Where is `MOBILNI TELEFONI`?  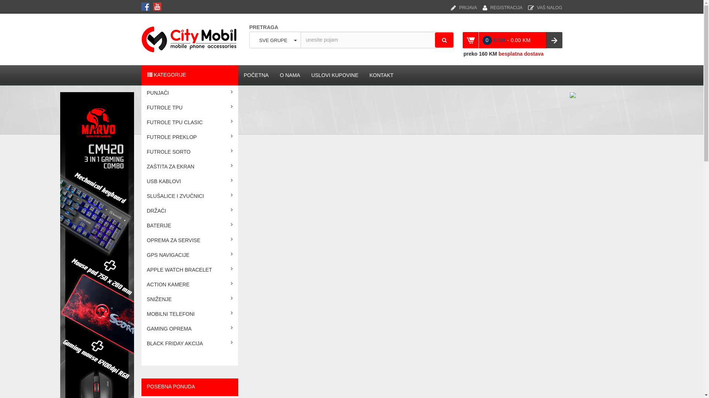
MOBILNI TELEFONI is located at coordinates (190, 314).